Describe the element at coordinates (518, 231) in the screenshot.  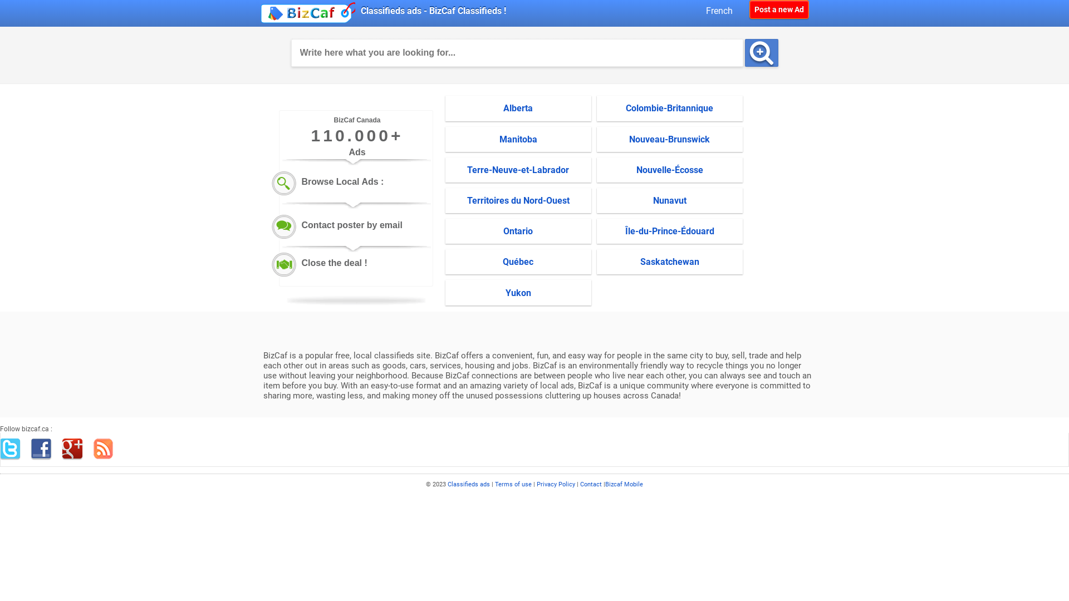
I see `Ontario` at that location.